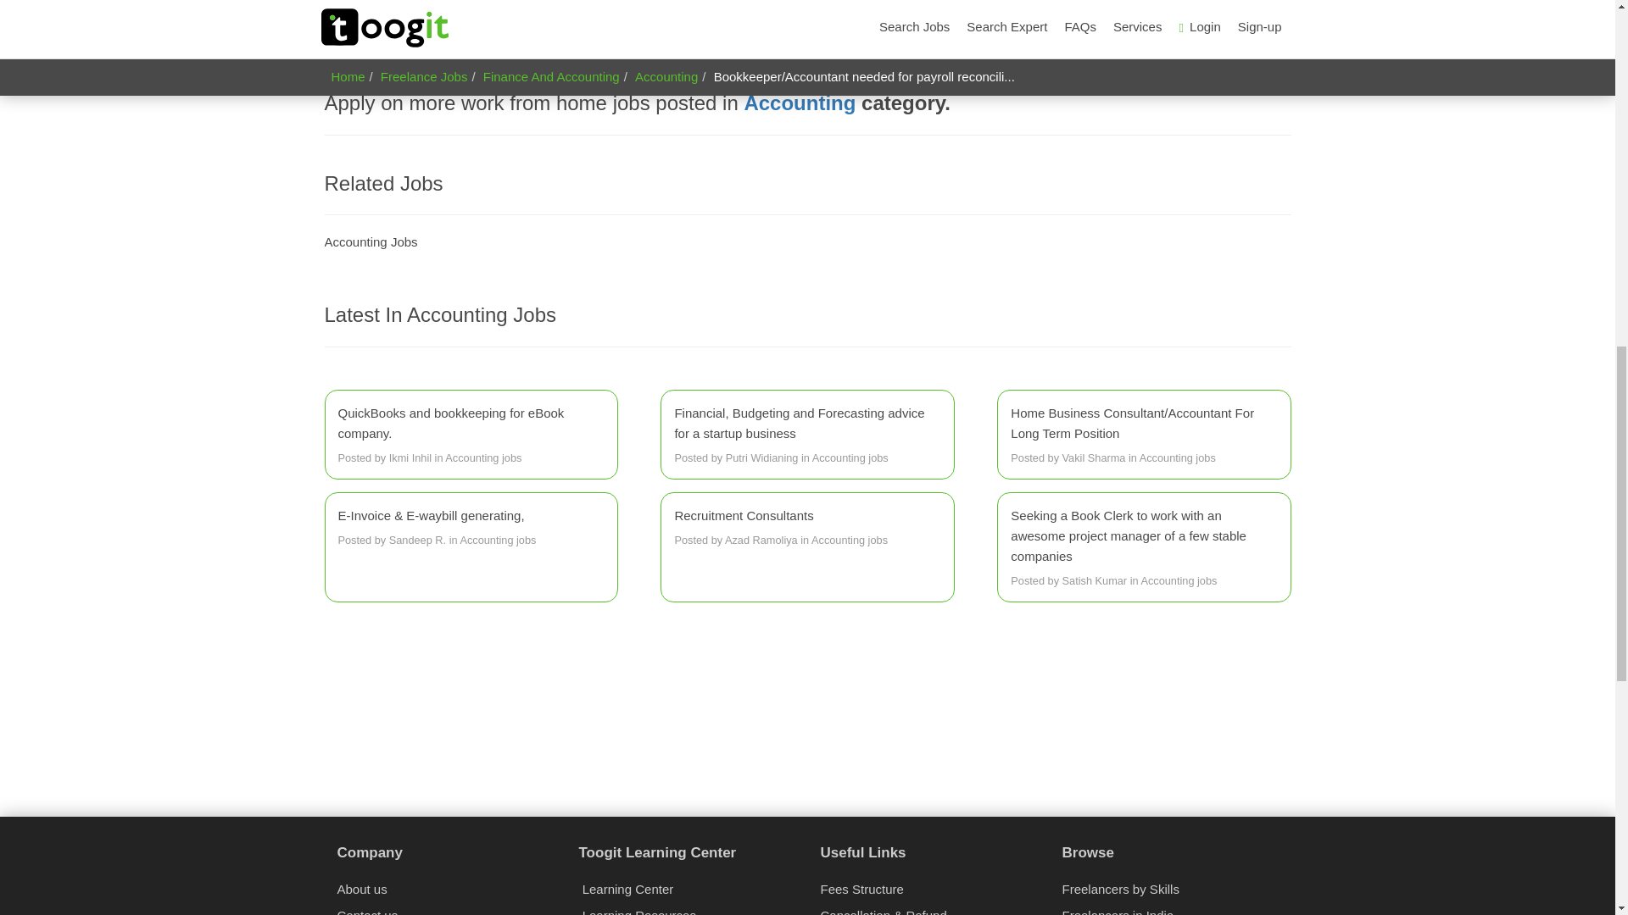 This screenshot has width=1628, height=915. Describe the element at coordinates (370, 241) in the screenshot. I see `Search Accounting Jobs` at that location.